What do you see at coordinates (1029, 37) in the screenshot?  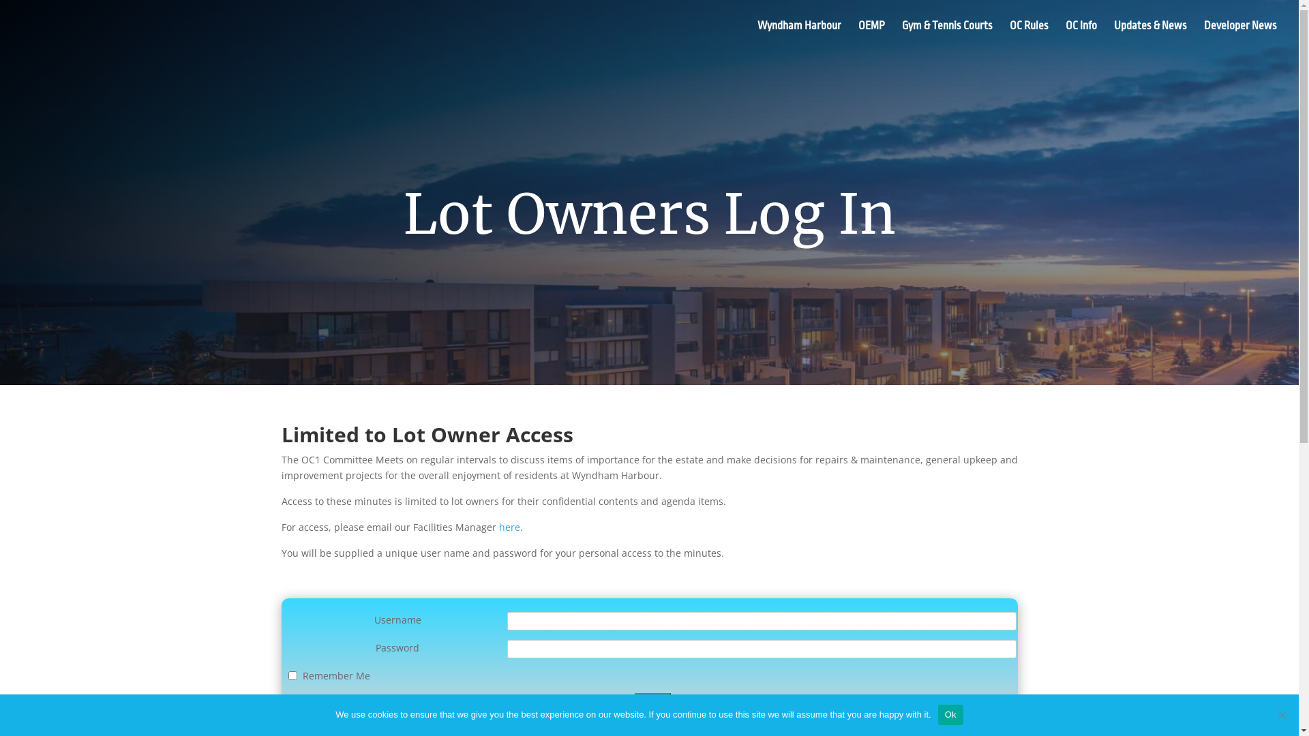 I see `OC Rules` at bounding box center [1029, 37].